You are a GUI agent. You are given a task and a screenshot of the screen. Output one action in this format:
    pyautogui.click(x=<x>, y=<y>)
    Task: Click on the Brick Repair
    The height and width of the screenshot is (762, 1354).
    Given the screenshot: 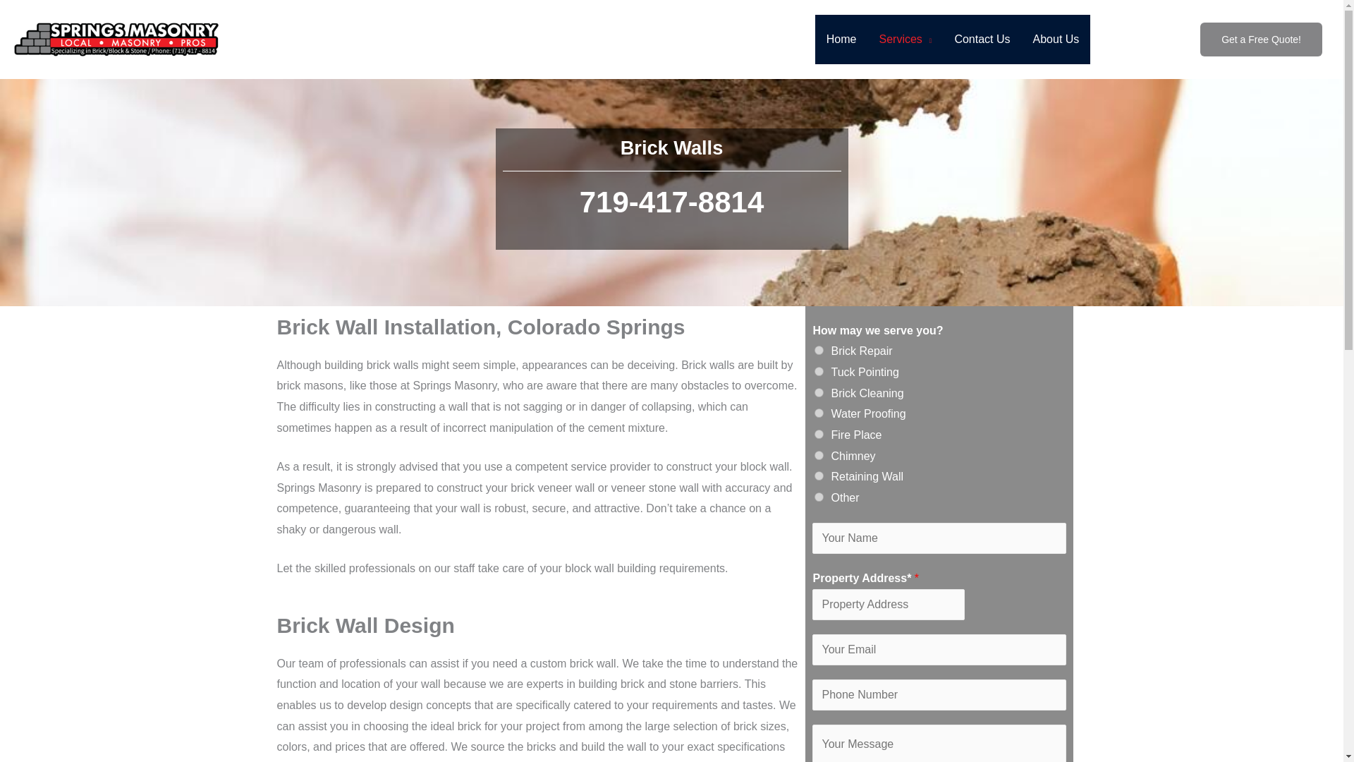 What is the action you would take?
    pyautogui.click(x=819, y=350)
    